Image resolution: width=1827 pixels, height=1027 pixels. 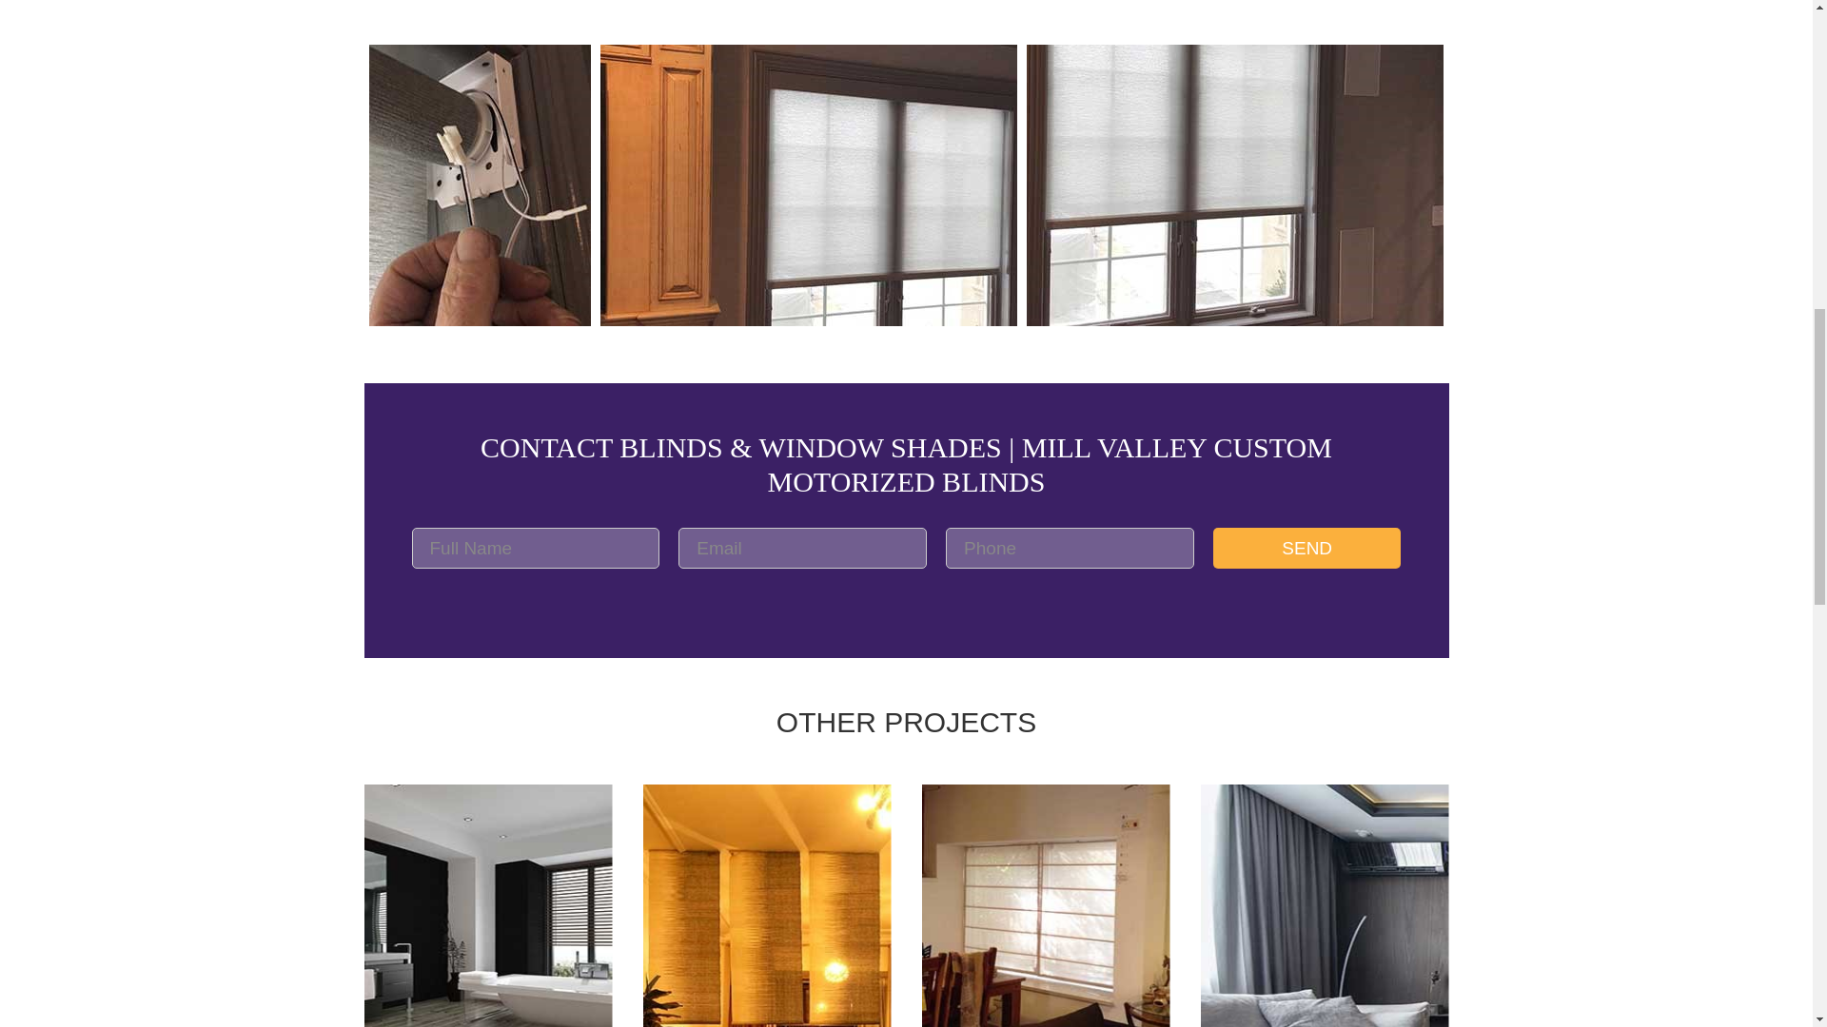 What do you see at coordinates (1306, 548) in the screenshot?
I see `SEND` at bounding box center [1306, 548].